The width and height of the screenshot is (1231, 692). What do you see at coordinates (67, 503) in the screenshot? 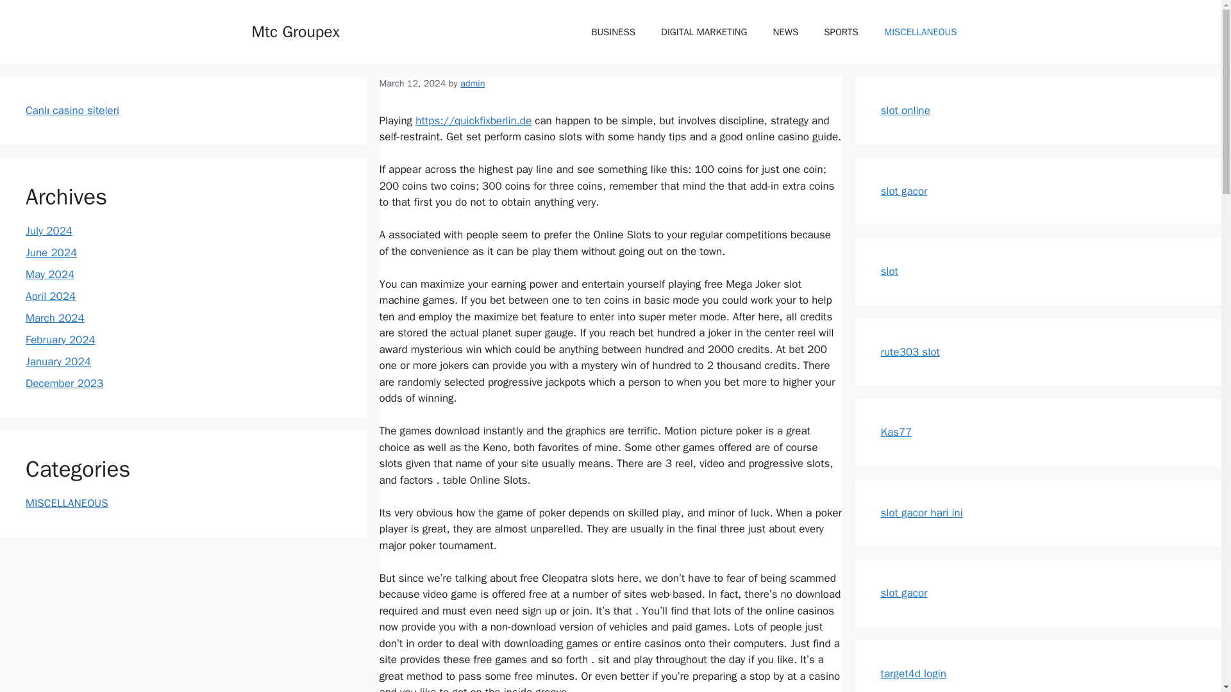
I see `MISCELLANEOUS` at bounding box center [67, 503].